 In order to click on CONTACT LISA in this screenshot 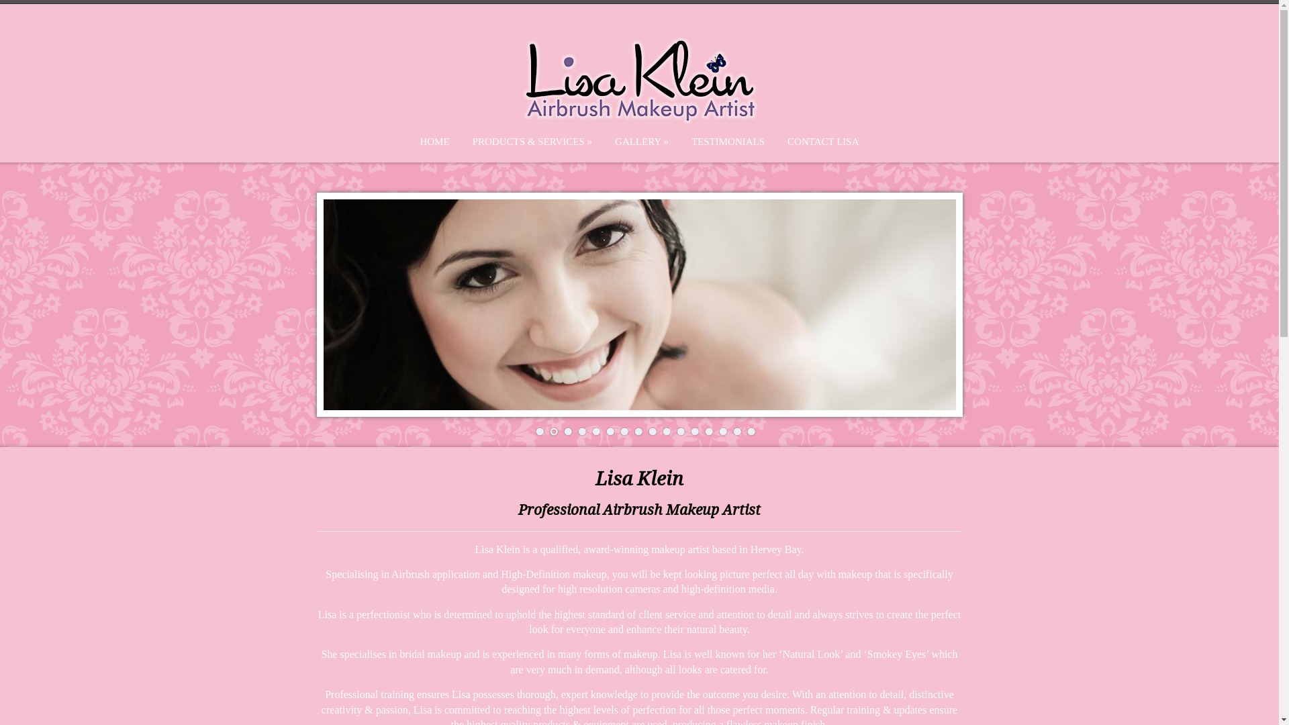, I will do `click(823, 142)`.